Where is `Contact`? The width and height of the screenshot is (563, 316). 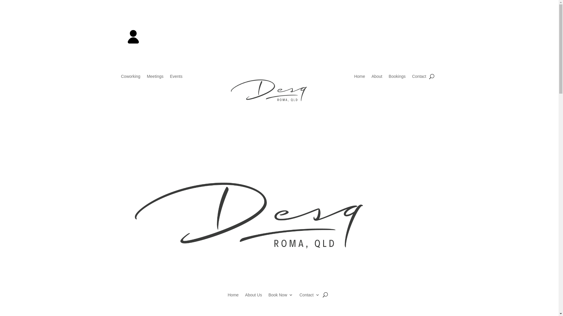
Contact is located at coordinates (419, 78).